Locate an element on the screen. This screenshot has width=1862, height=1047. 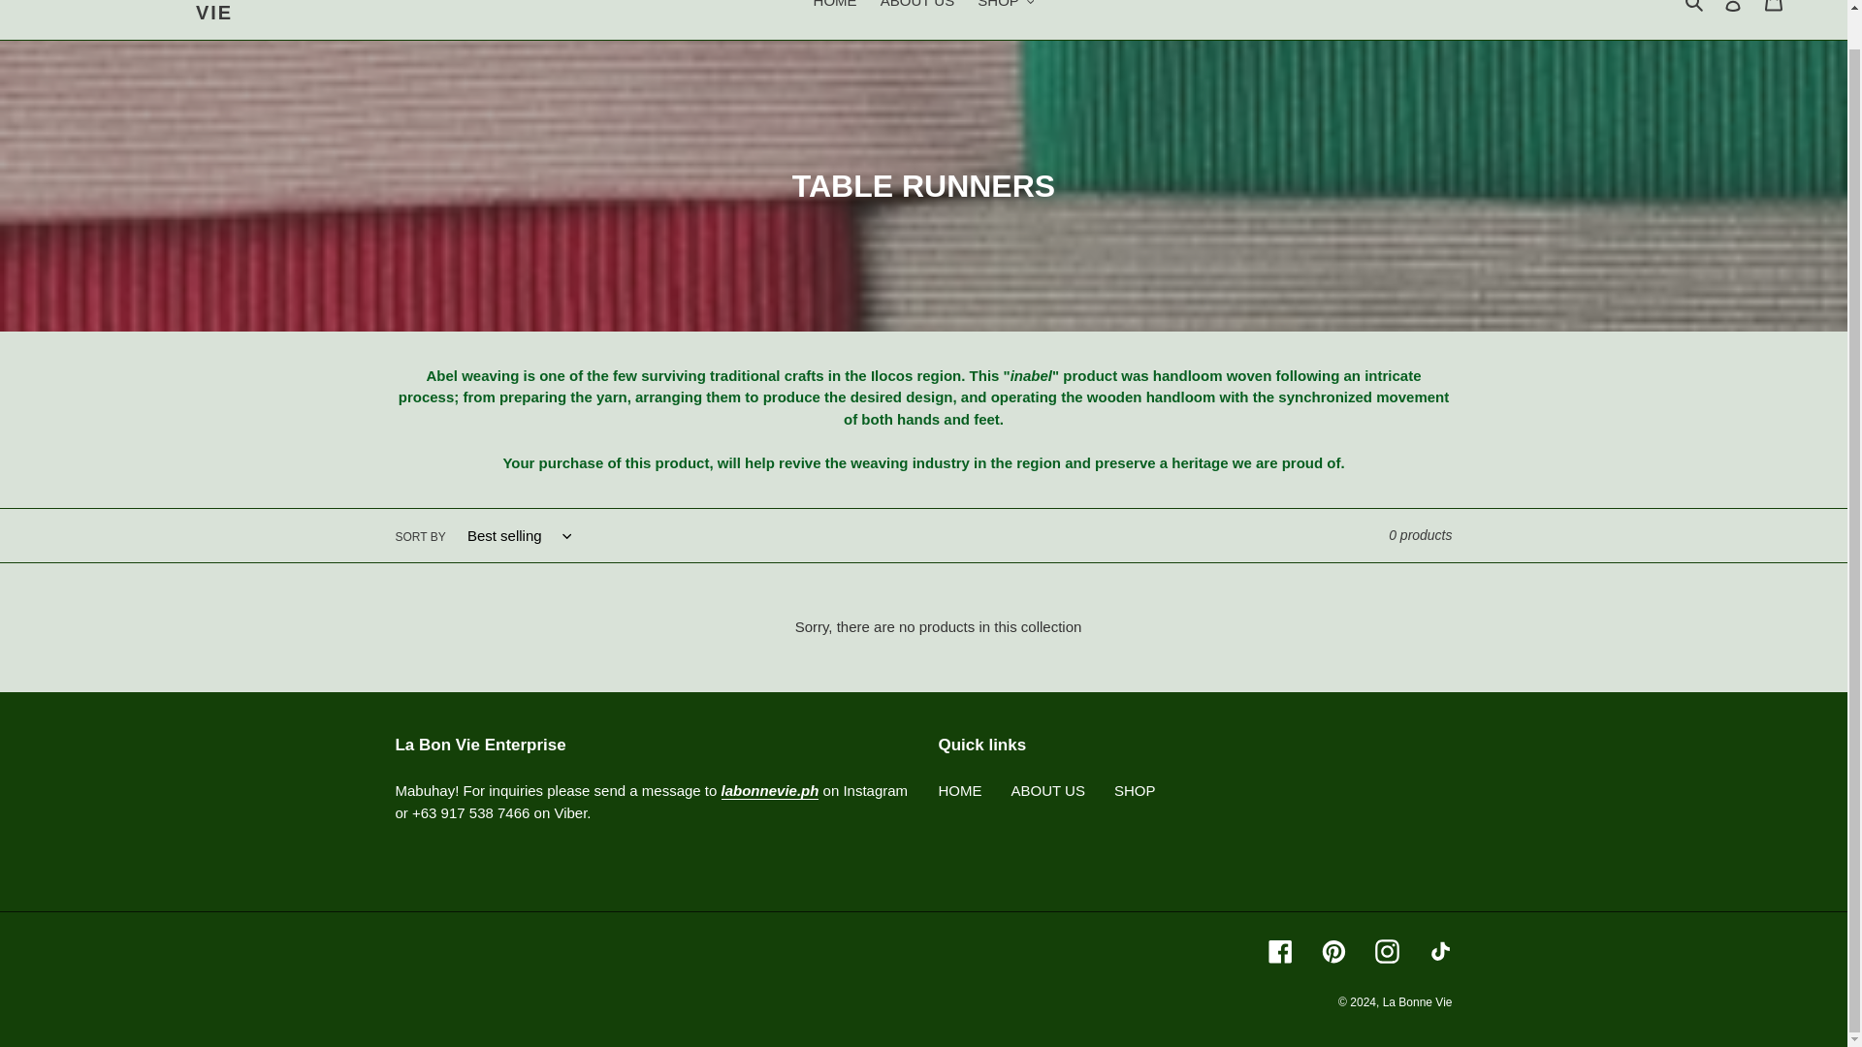
ABOUT US is located at coordinates (917, 8).